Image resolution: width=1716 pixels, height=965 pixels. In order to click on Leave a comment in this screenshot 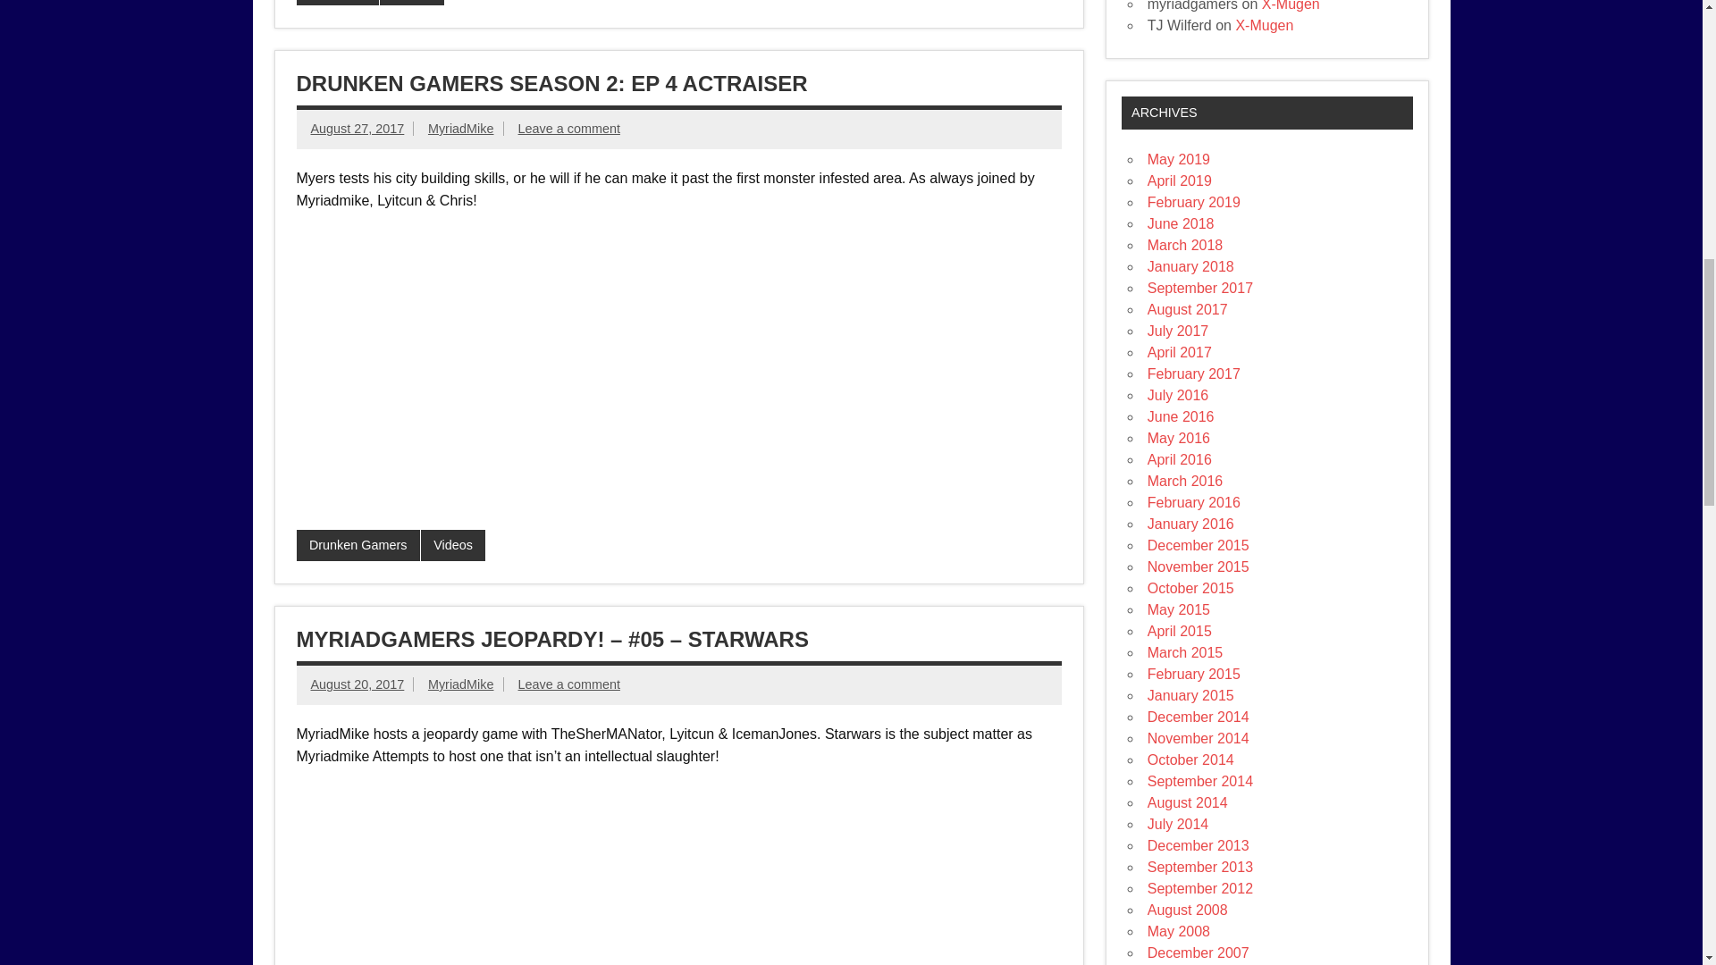, I will do `click(568, 129)`.